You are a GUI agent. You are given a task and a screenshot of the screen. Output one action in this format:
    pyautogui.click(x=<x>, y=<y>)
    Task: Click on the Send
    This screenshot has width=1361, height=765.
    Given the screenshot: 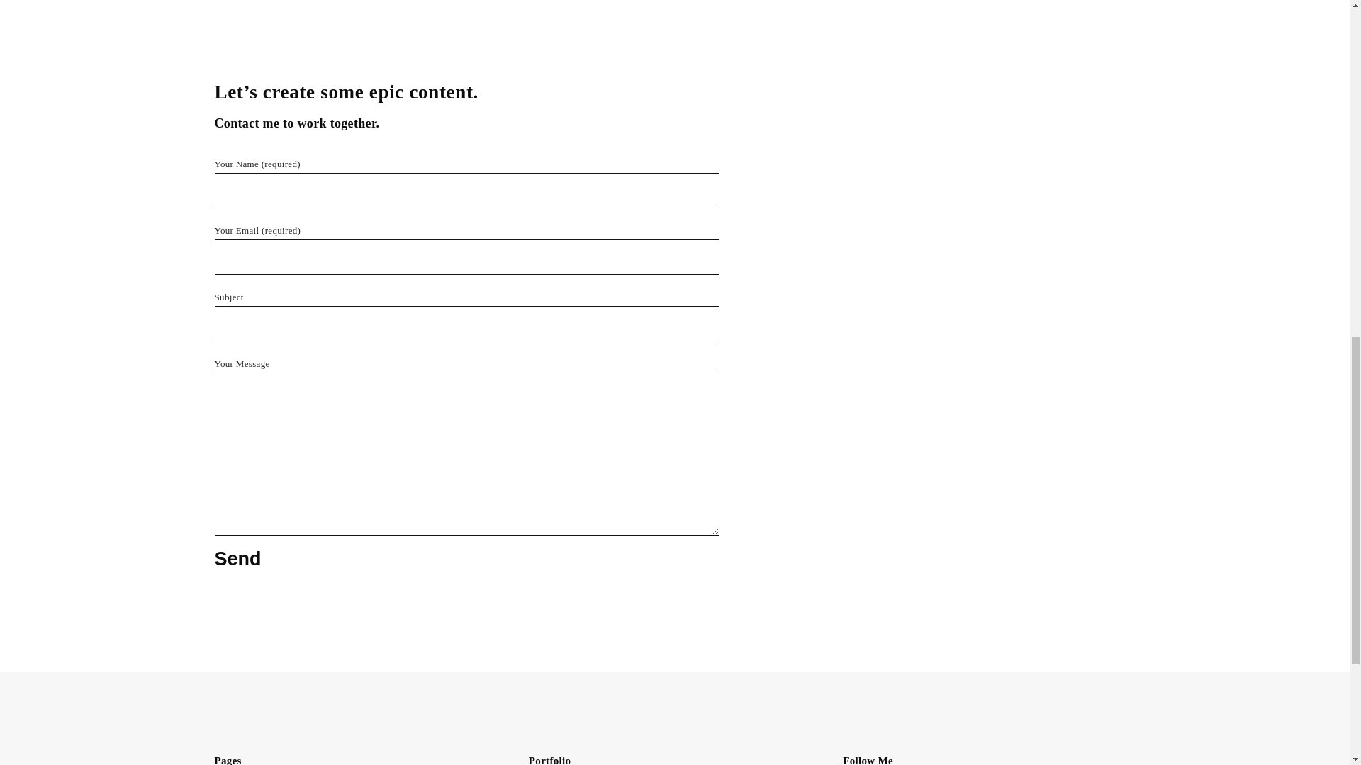 What is the action you would take?
    pyautogui.click(x=237, y=560)
    